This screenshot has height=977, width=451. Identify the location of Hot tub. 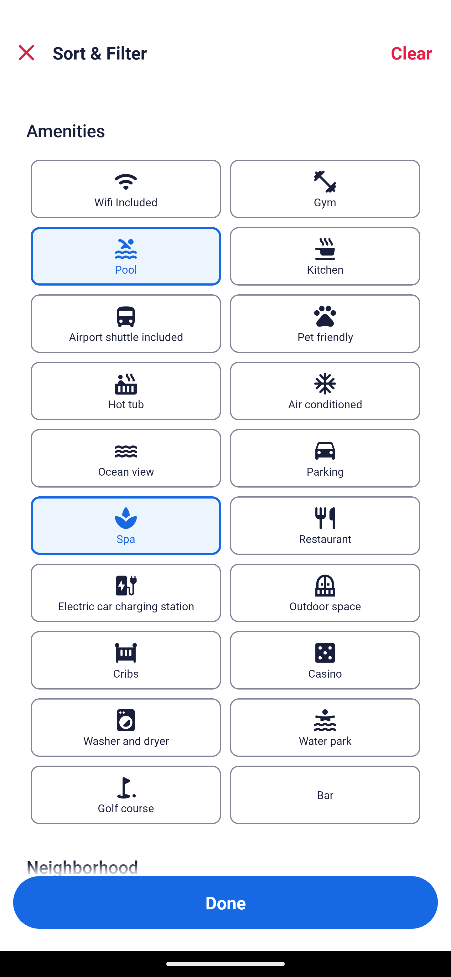
(126, 391).